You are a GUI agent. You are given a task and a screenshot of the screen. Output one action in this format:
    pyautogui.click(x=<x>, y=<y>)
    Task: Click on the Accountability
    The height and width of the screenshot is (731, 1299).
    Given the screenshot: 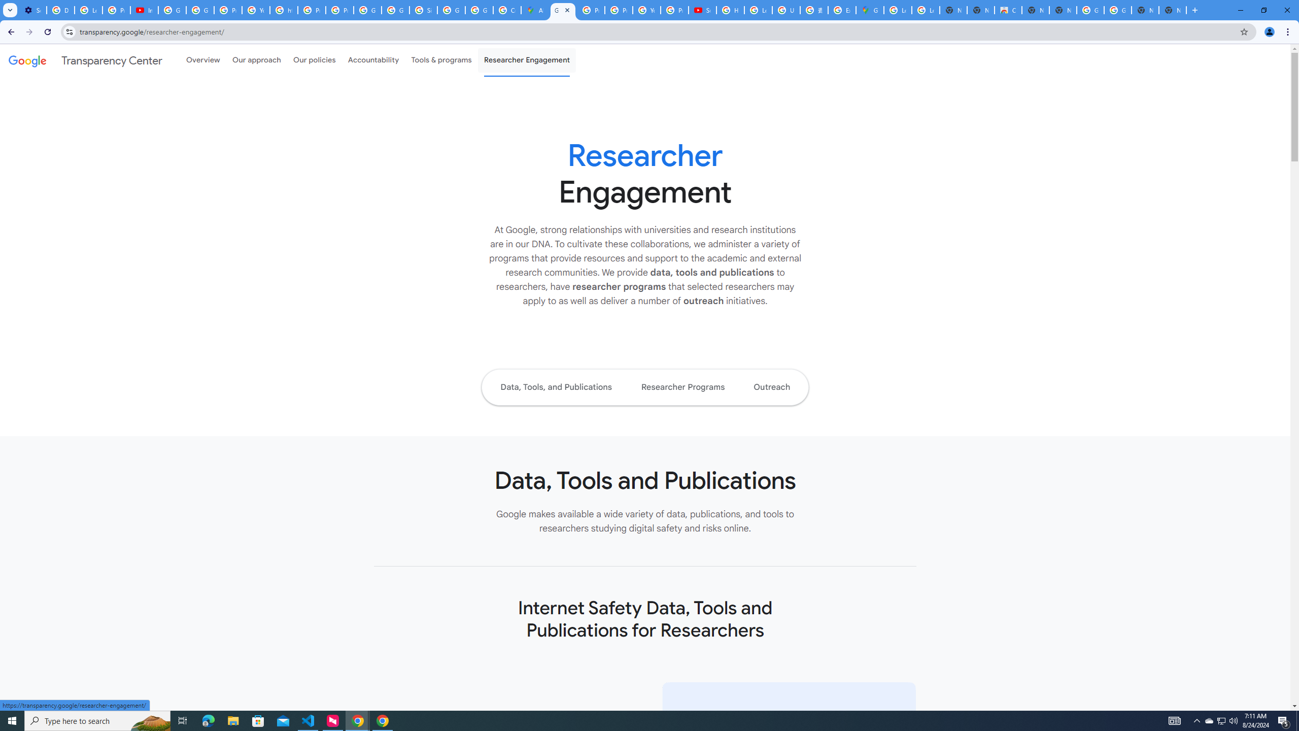 What is the action you would take?
    pyautogui.click(x=373, y=60)
    